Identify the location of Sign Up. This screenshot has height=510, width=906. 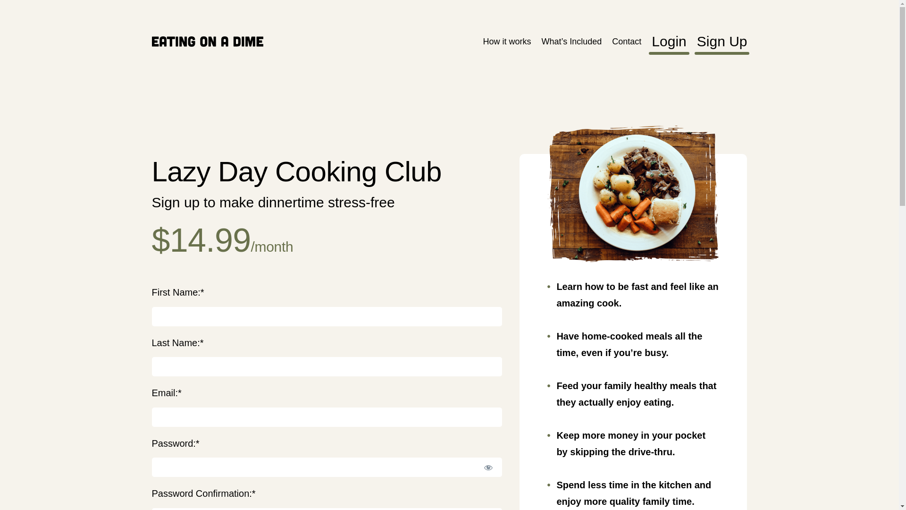
(722, 42).